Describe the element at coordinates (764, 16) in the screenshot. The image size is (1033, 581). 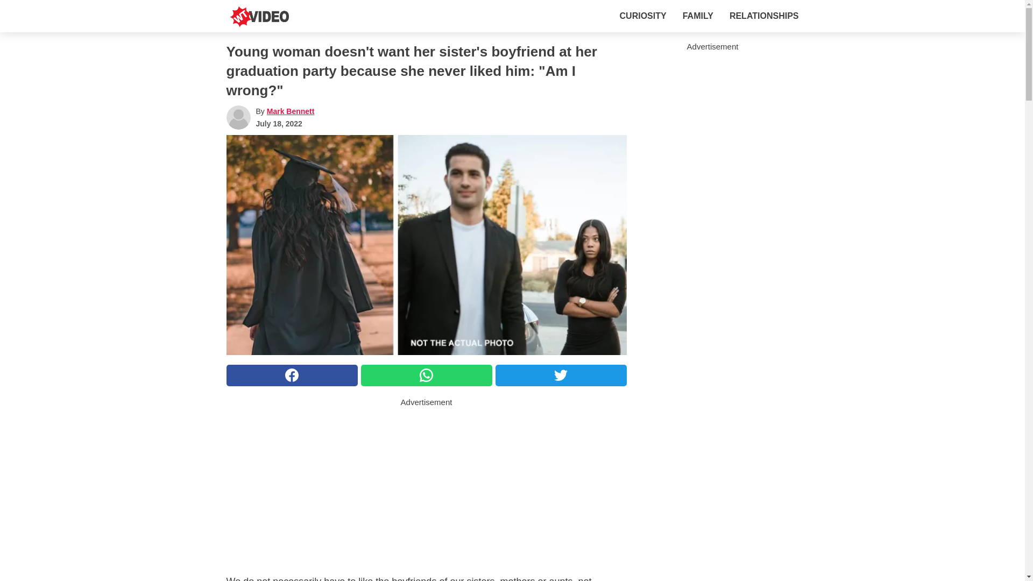
I see `RELATIONSHIPS` at that location.